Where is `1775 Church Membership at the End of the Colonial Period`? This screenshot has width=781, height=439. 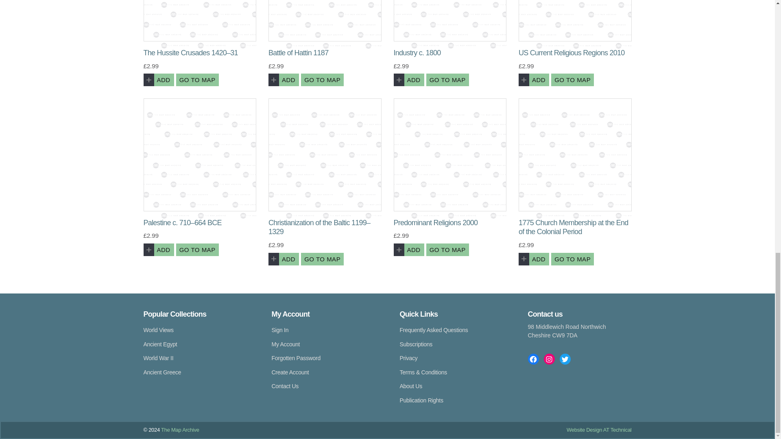 1775 Church Membership at the End of the Colonial Period is located at coordinates (575, 154).